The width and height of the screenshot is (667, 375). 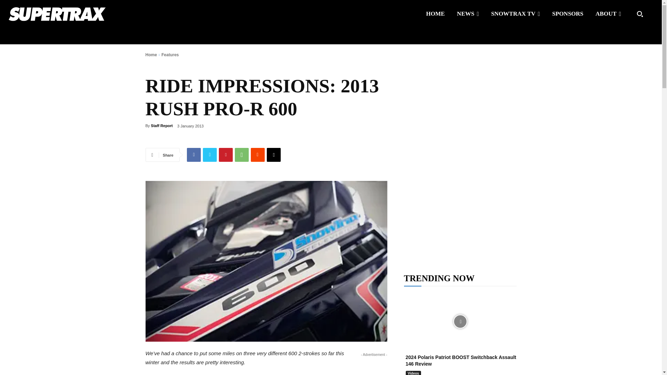 I want to click on SNOWTRAX TV, so click(x=516, y=14).